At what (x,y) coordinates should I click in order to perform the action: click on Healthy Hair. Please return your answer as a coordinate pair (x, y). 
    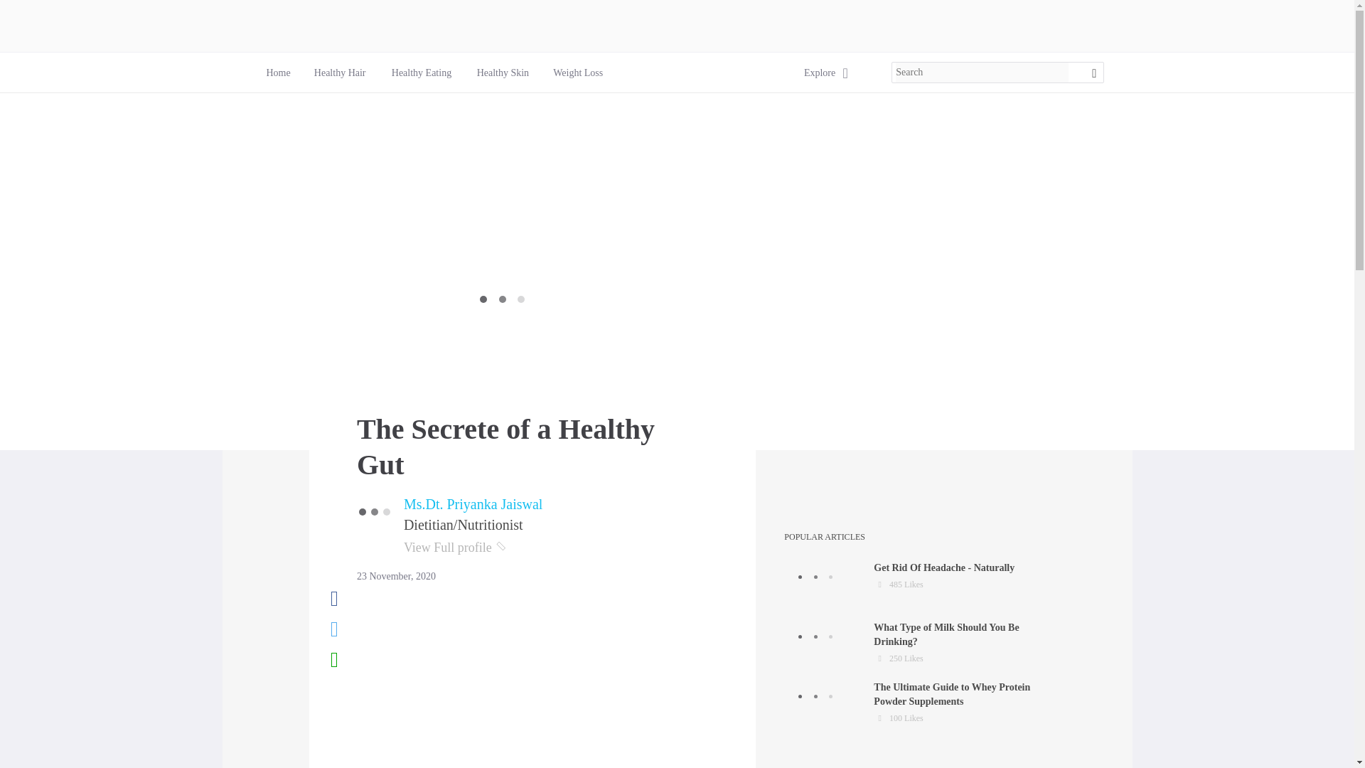
    Looking at the image, I should click on (340, 73).